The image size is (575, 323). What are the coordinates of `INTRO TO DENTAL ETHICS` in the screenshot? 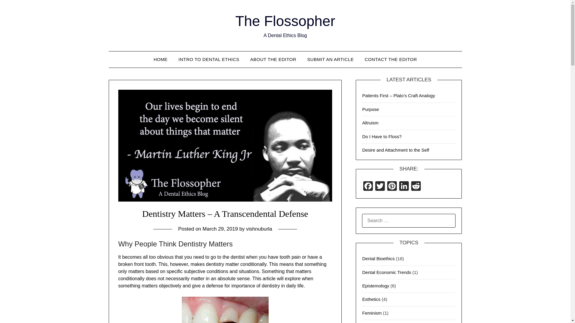 It's located at (208, 59).